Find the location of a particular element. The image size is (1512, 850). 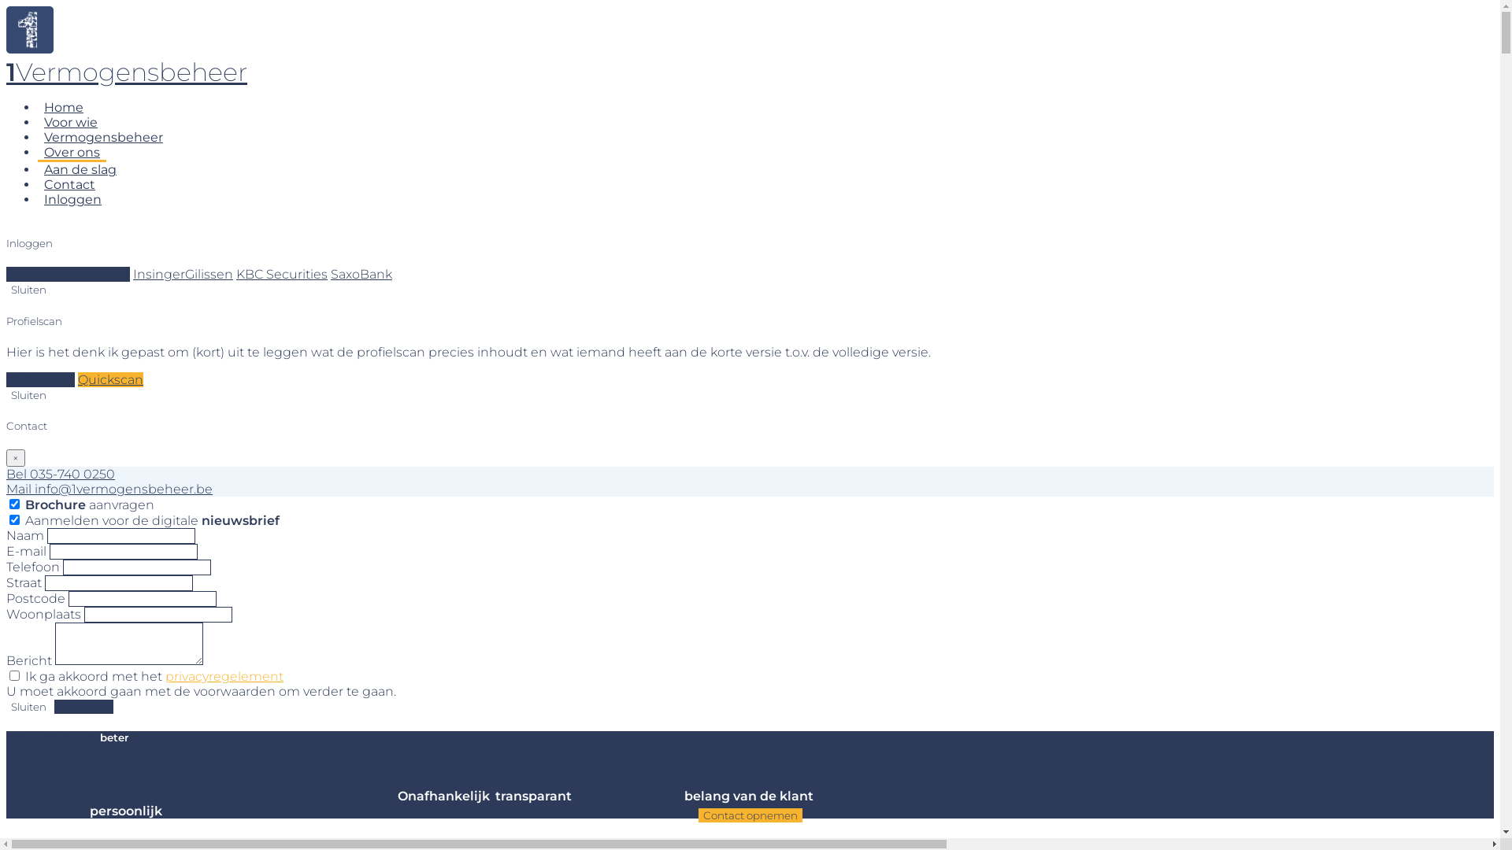

Mail info@1vermogensbeheer.be is located at coordinates (109, 490).